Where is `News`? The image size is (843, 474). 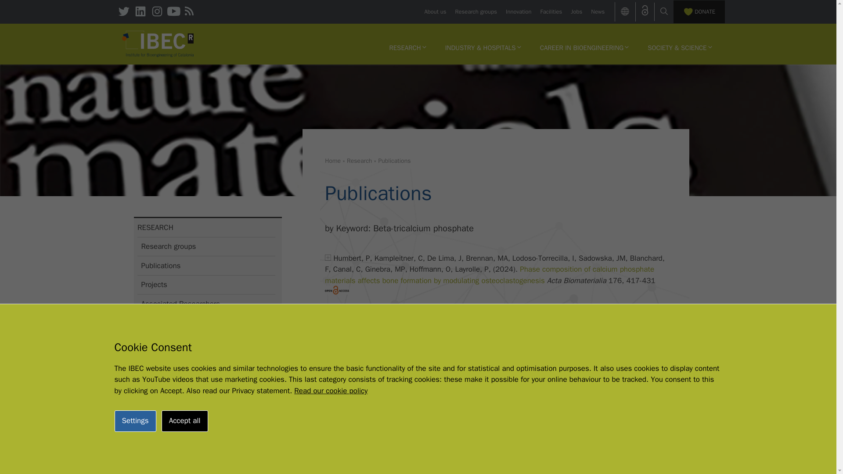
News is located at coordinates (597, 11).